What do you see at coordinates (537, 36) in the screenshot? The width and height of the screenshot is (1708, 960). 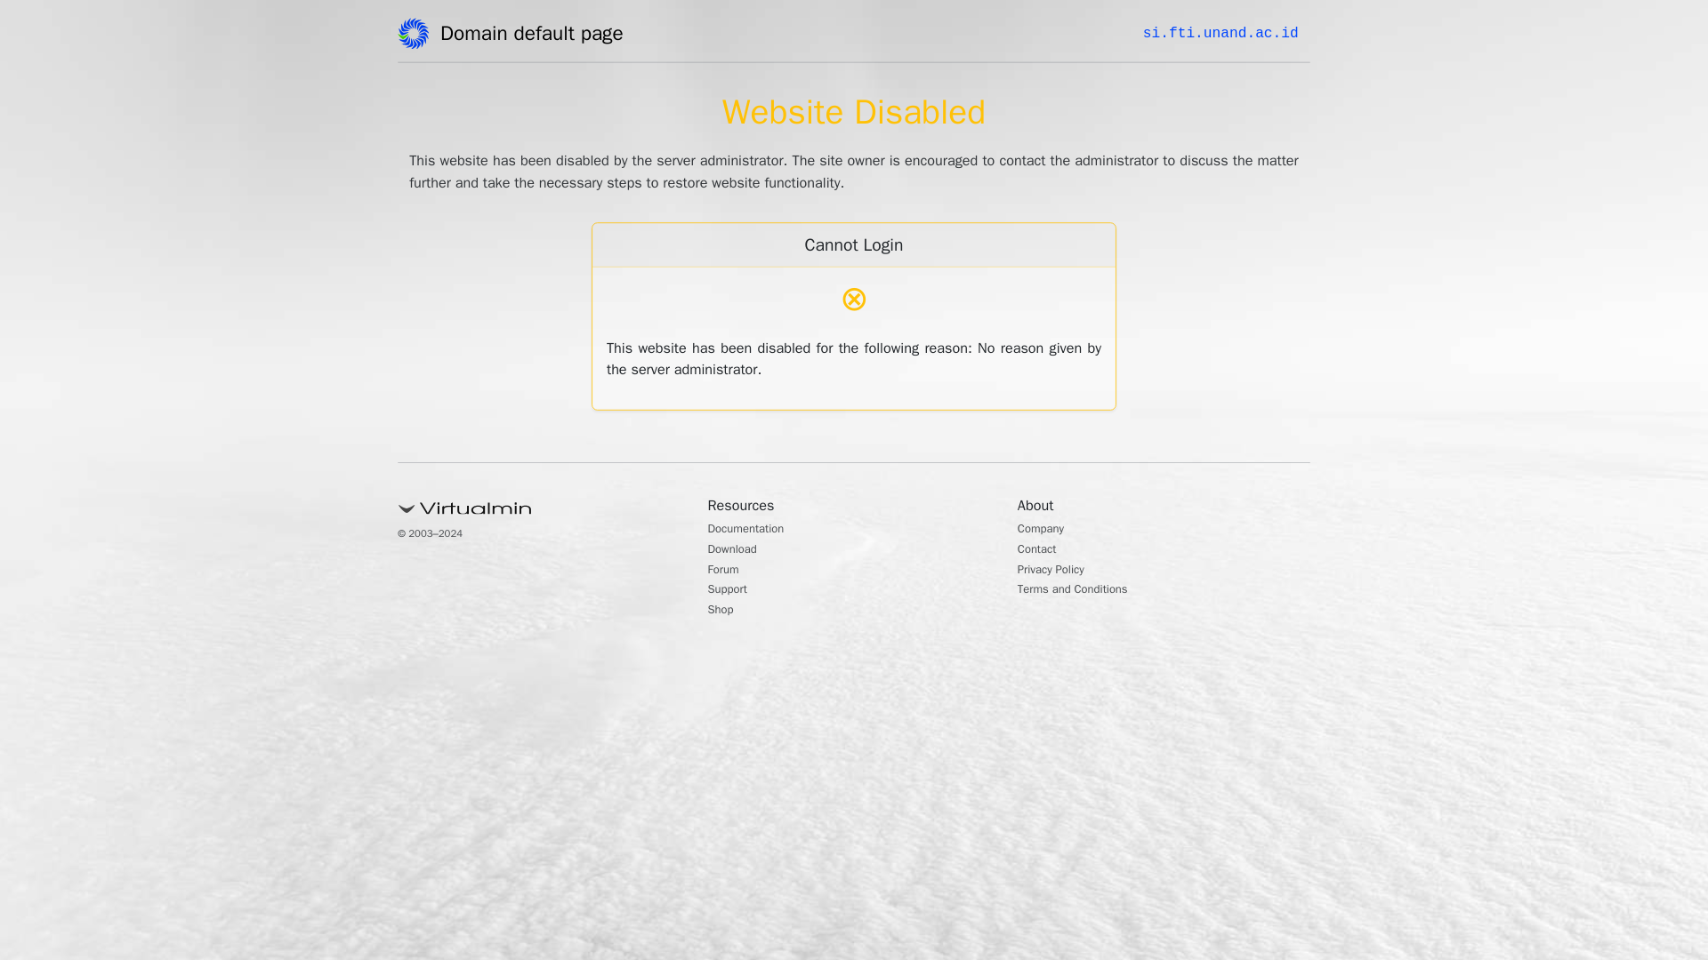 I see `Domain default page` at bounding box center [537, 36].